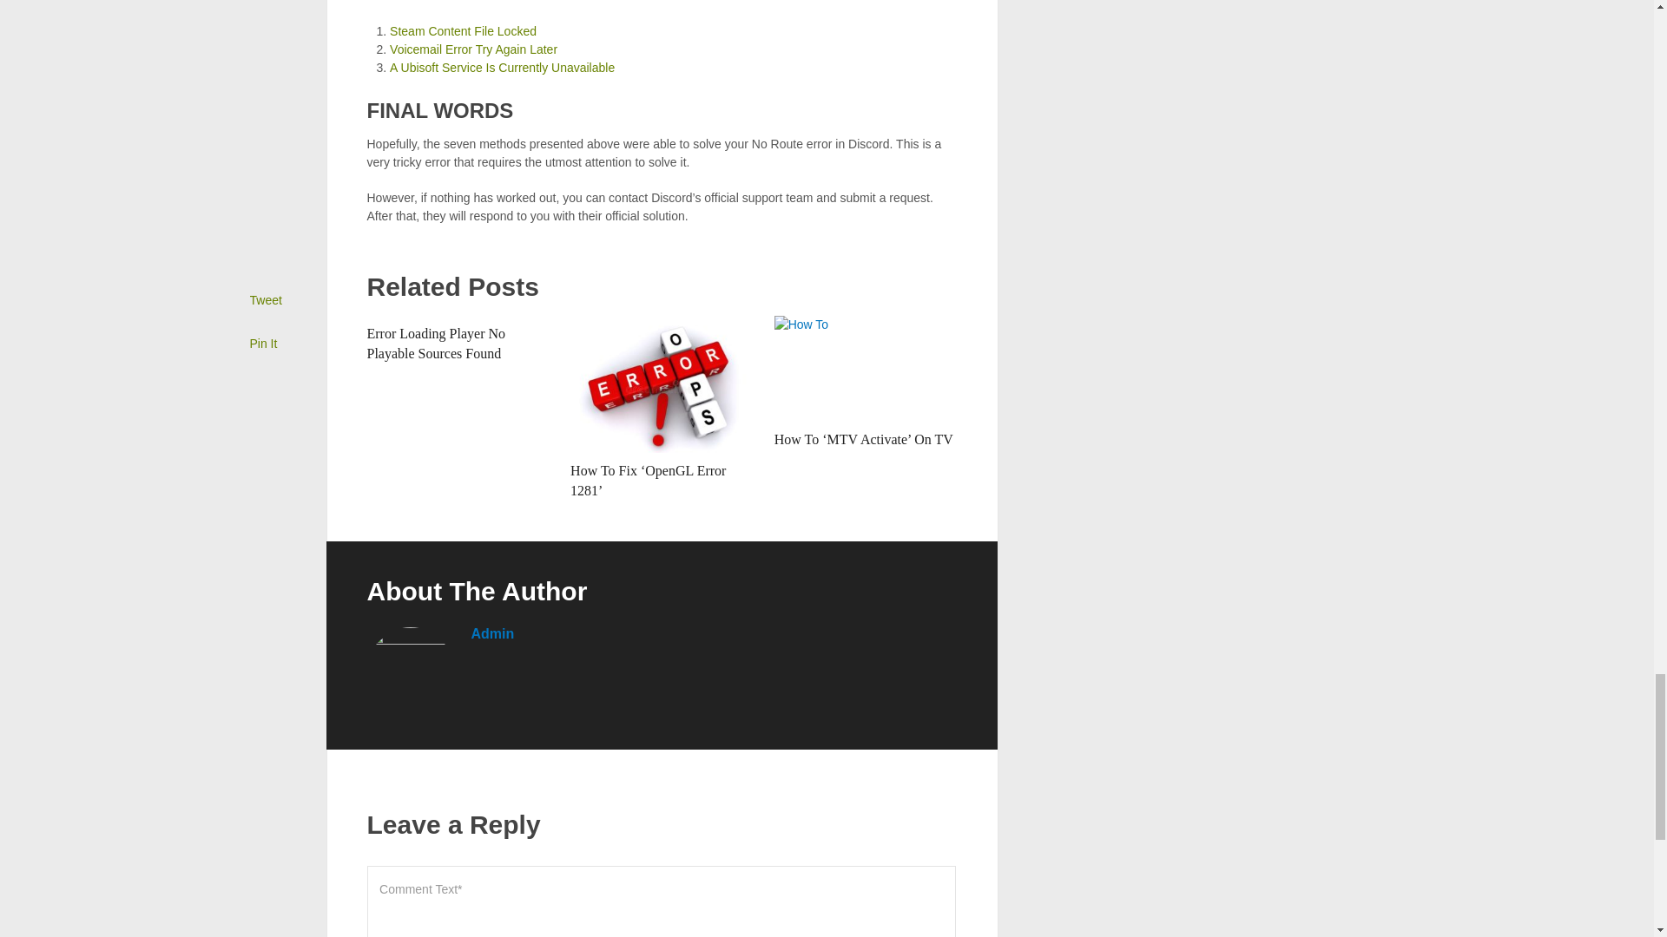 The width and height of the screenshot is (1667, 937). I want to click on Admin, so click(491, 633).